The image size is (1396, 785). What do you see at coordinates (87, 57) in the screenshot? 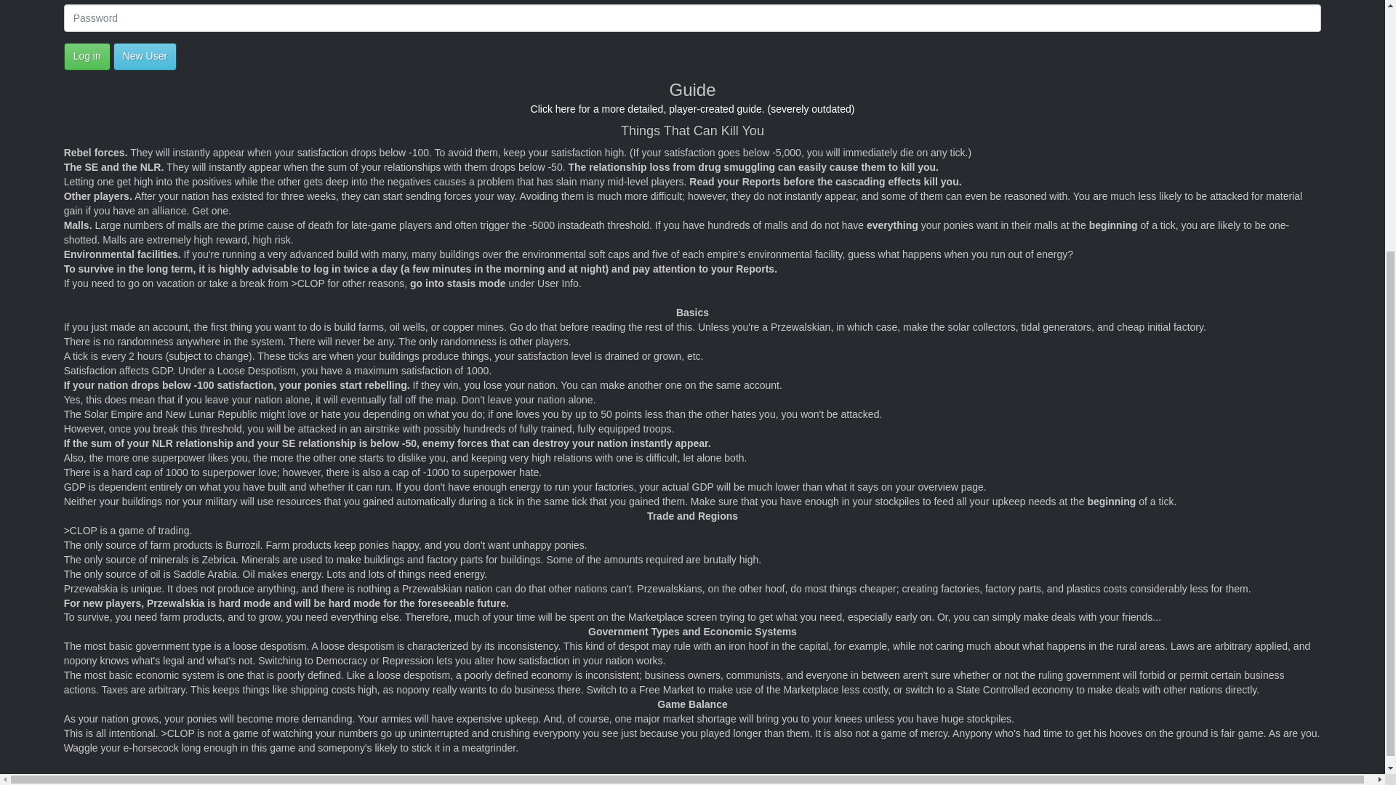
I see `Log in` at bounding box center [87, 57].